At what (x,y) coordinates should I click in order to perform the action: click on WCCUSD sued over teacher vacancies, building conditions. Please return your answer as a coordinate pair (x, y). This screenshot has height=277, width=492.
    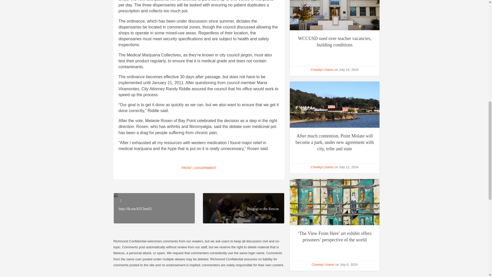
    Looking at the image, I should click on (335, 42).